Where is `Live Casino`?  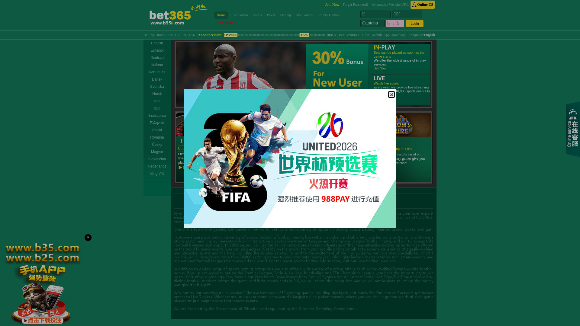
Live Casino is located at coordinates (239, 15).